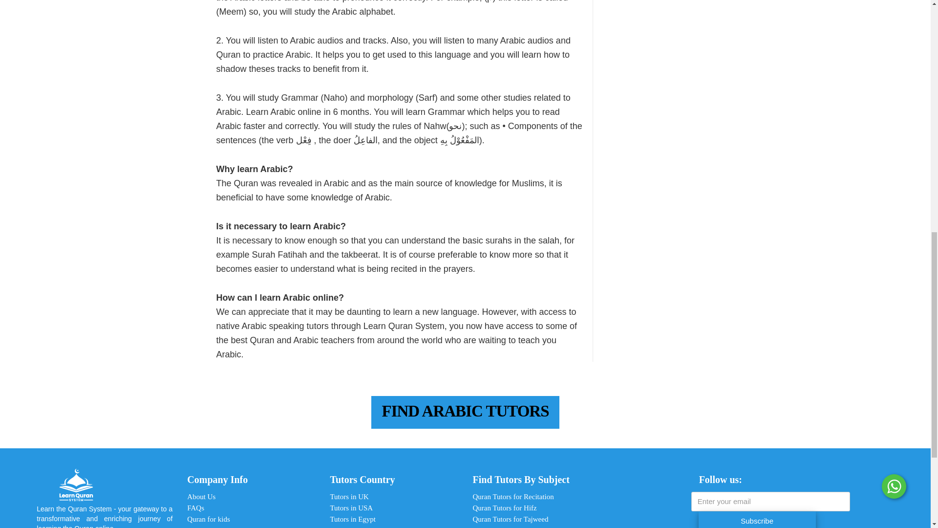  I want to click on FAQs, so click(195, 507).